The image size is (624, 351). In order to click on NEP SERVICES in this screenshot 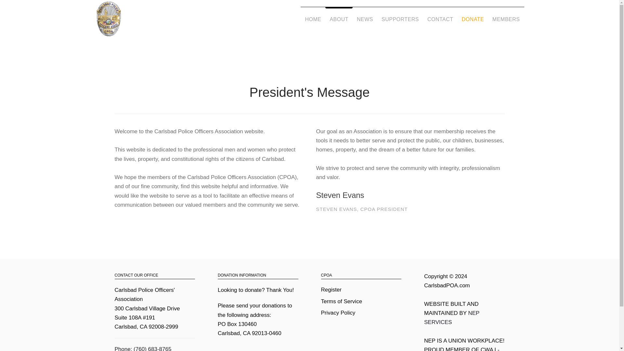, I will do `click(452, 318)`.